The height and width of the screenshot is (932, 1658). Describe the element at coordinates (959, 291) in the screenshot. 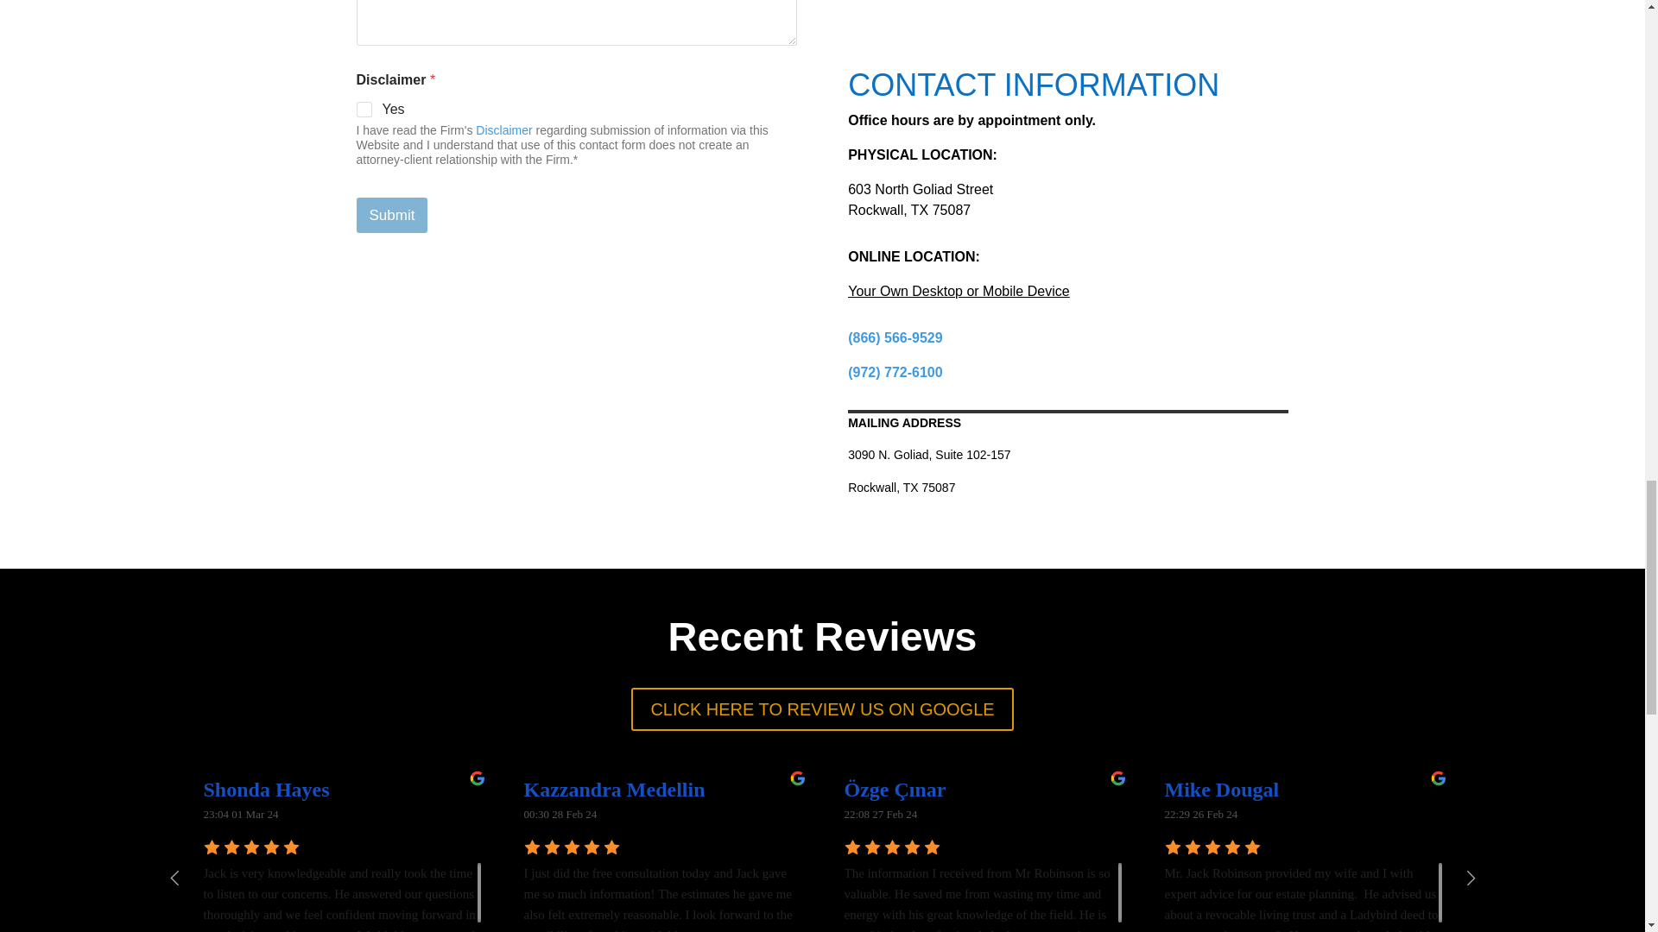

I see `Your Own Desktop or Mobile Device` at that location.